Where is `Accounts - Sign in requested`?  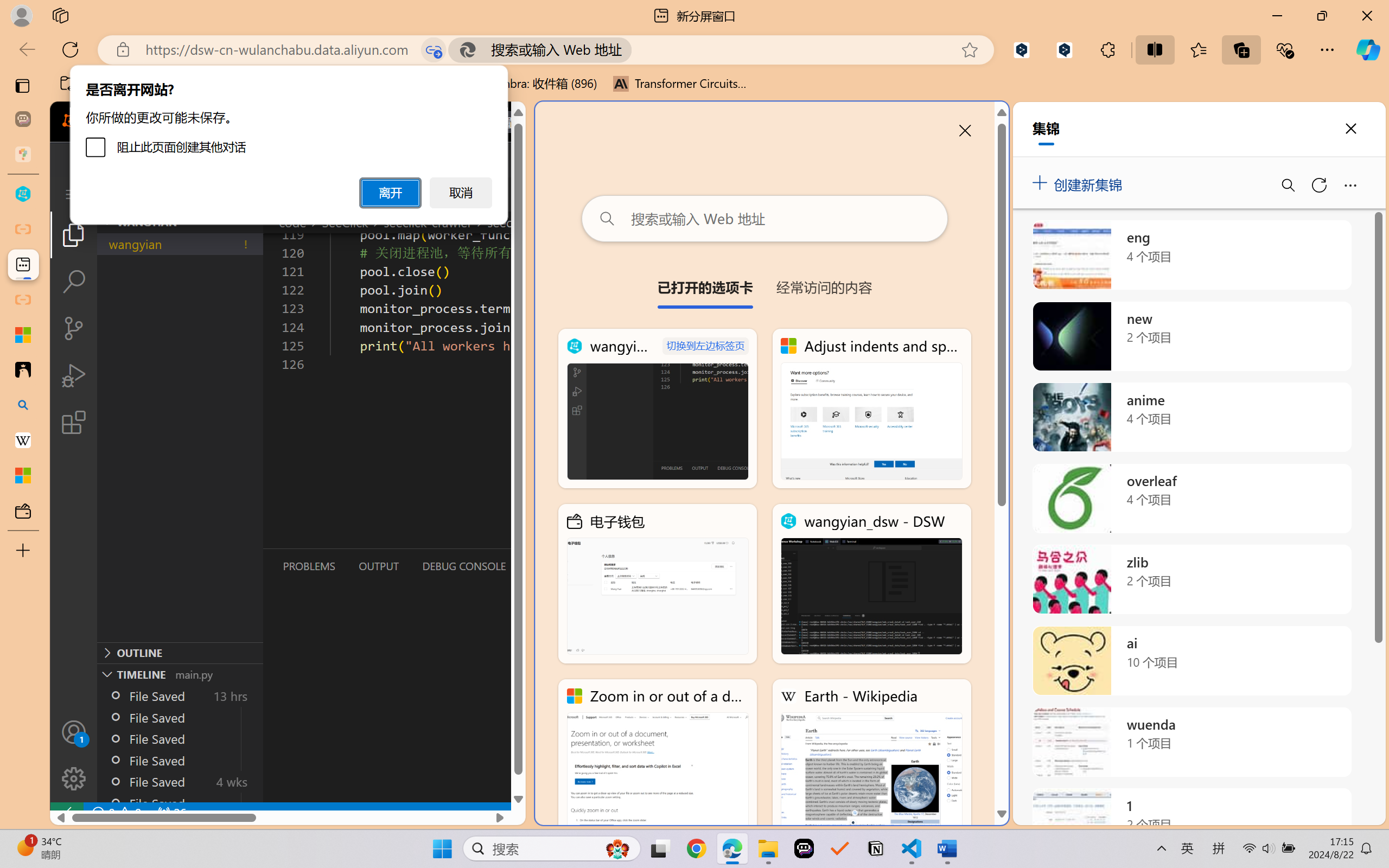 Accounts - Sign in requested is located at coordinates (74, 732).